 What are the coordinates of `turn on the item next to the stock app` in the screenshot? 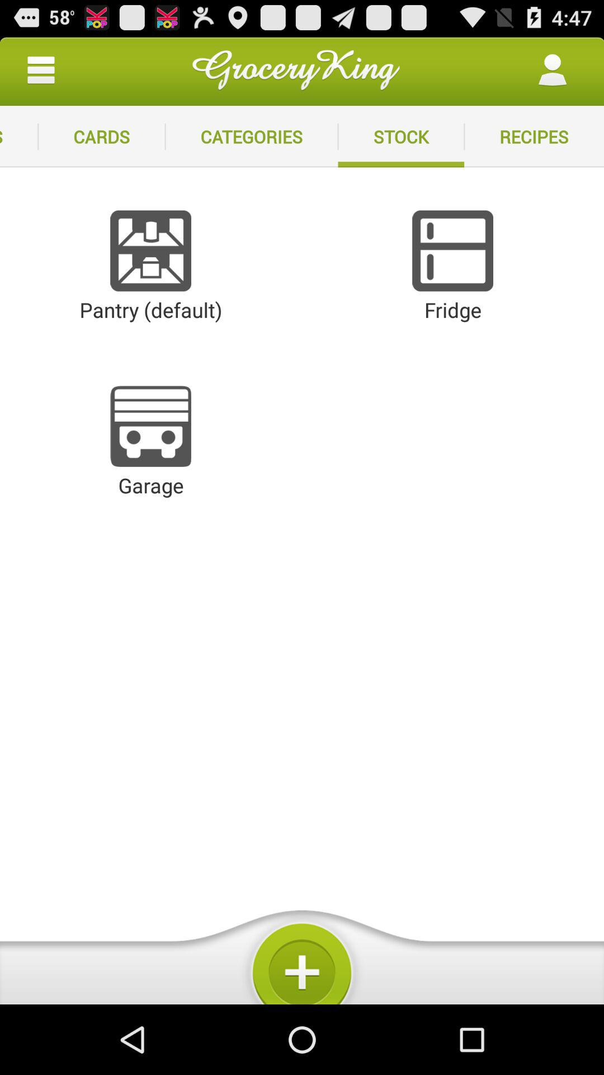 It's located at (252, 137).